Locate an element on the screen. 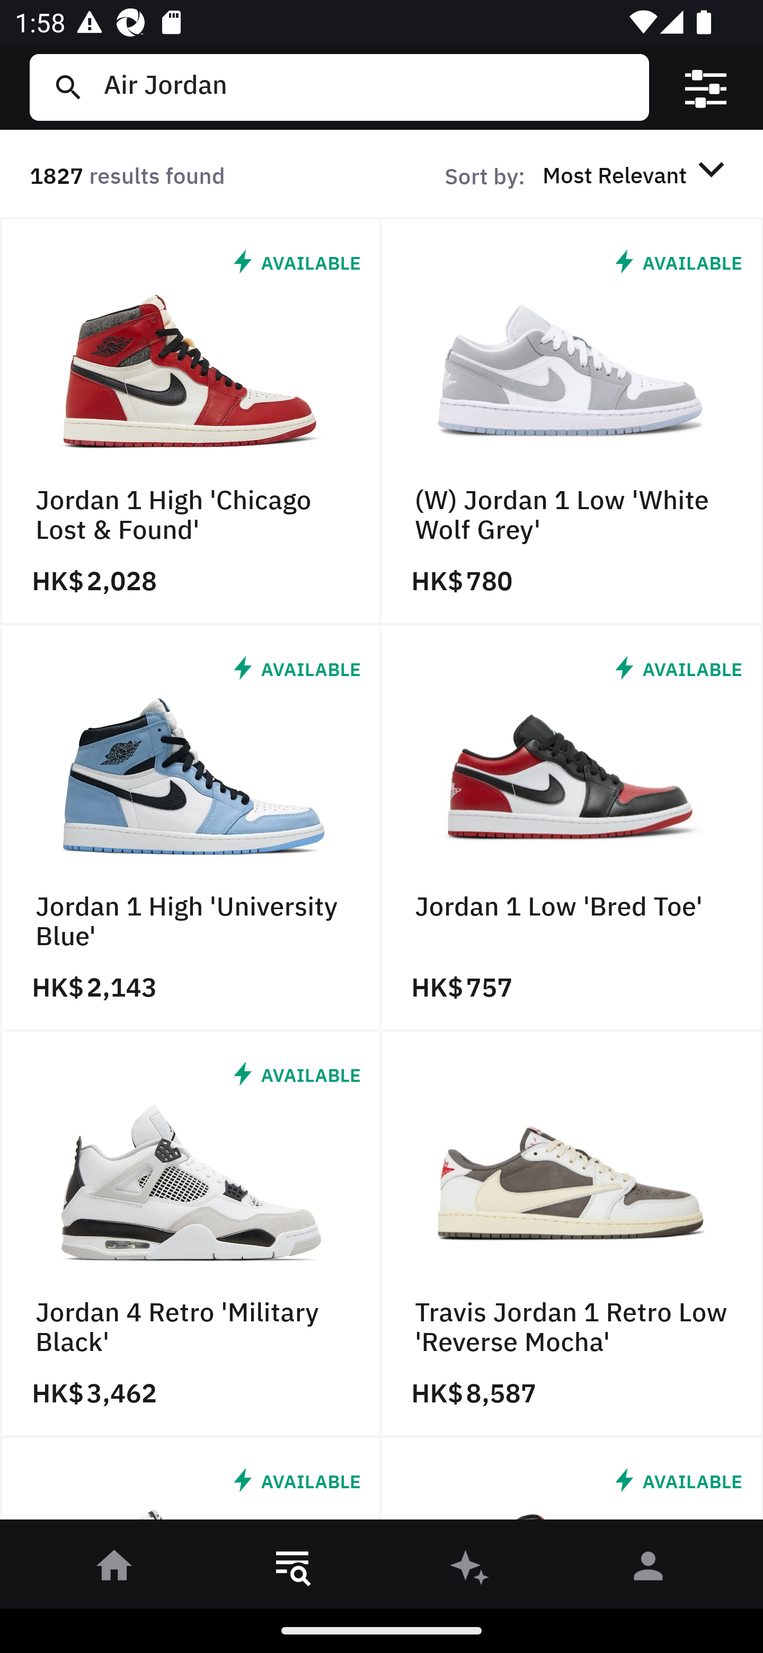 This screenshot has height=1653, width=763.  AVAILABLE Jordan 1 Low 'Bred Toe' HK$ 757 is located at coordinates (572, 828).